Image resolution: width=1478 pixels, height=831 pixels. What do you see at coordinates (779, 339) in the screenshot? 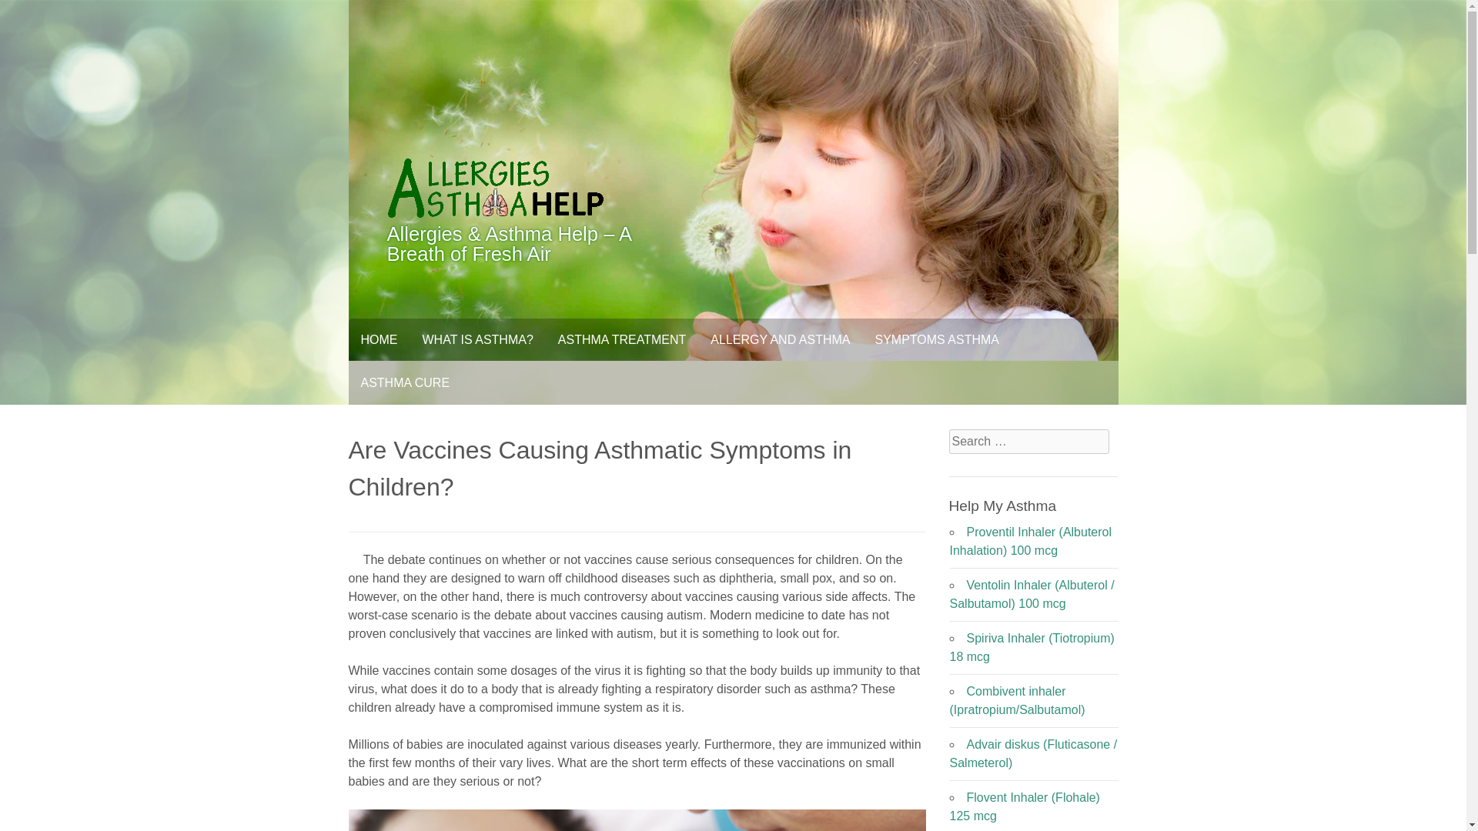
I see `ALLERGY AND ASTHMA` at bounding box center [779, 339].